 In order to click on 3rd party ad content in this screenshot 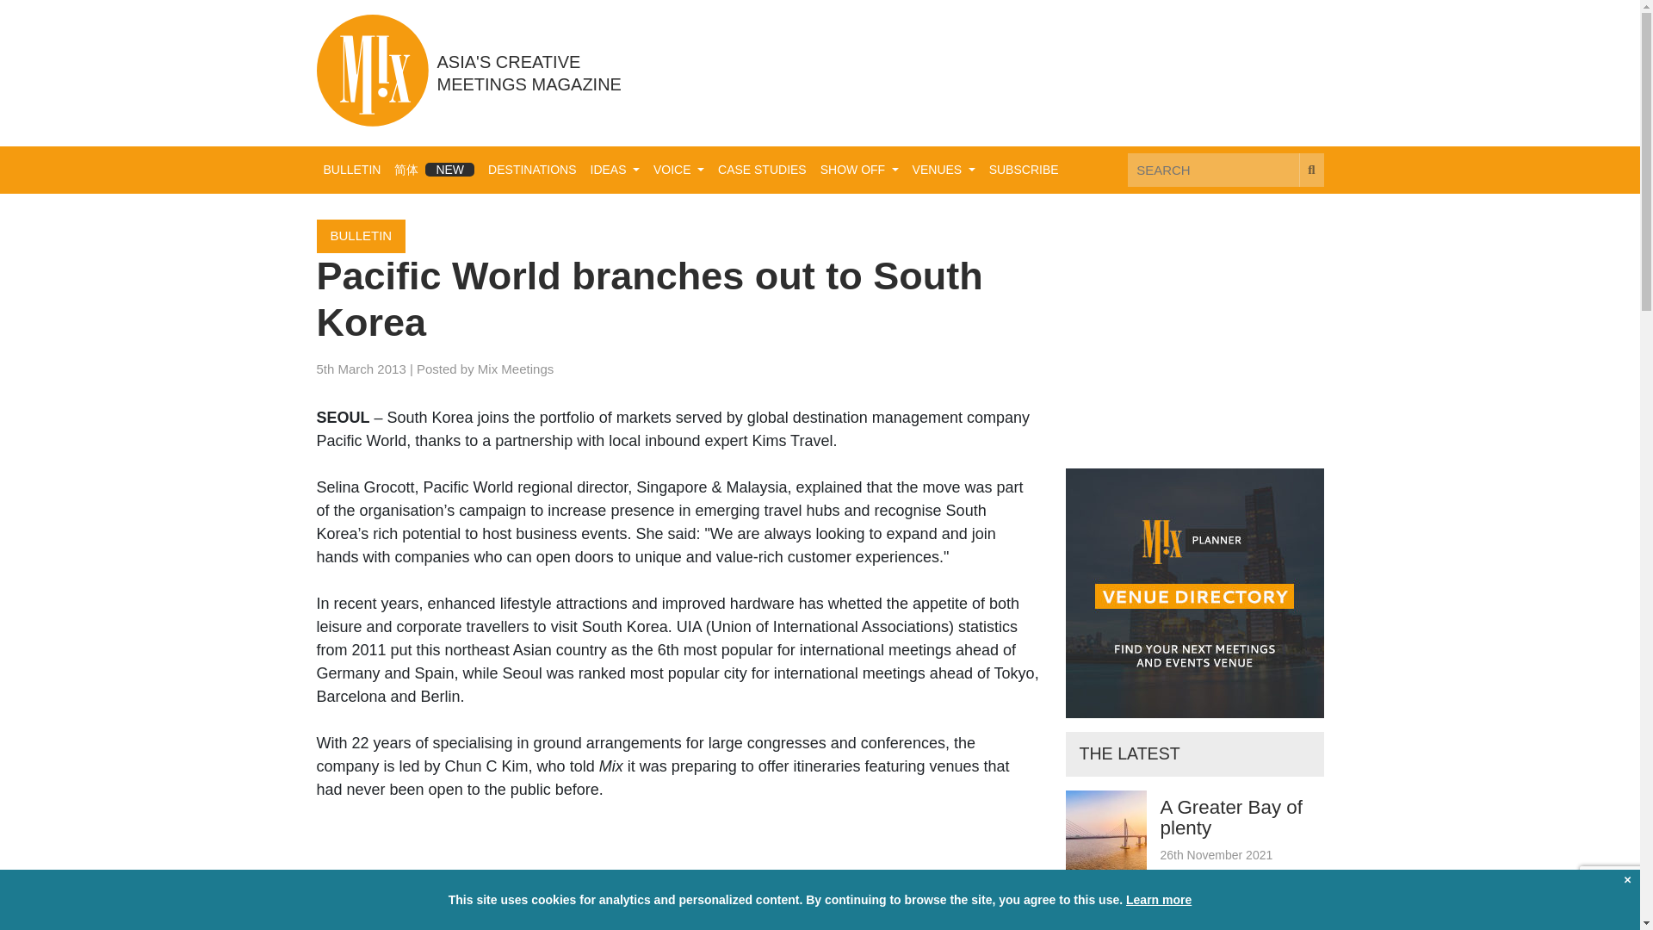, I will do `click(1011, 71)`.